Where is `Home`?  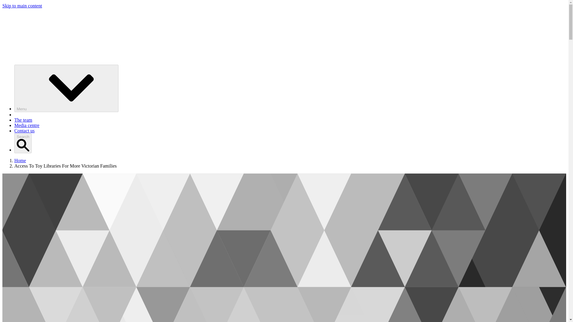
Home is located at coordinates (20, 160).